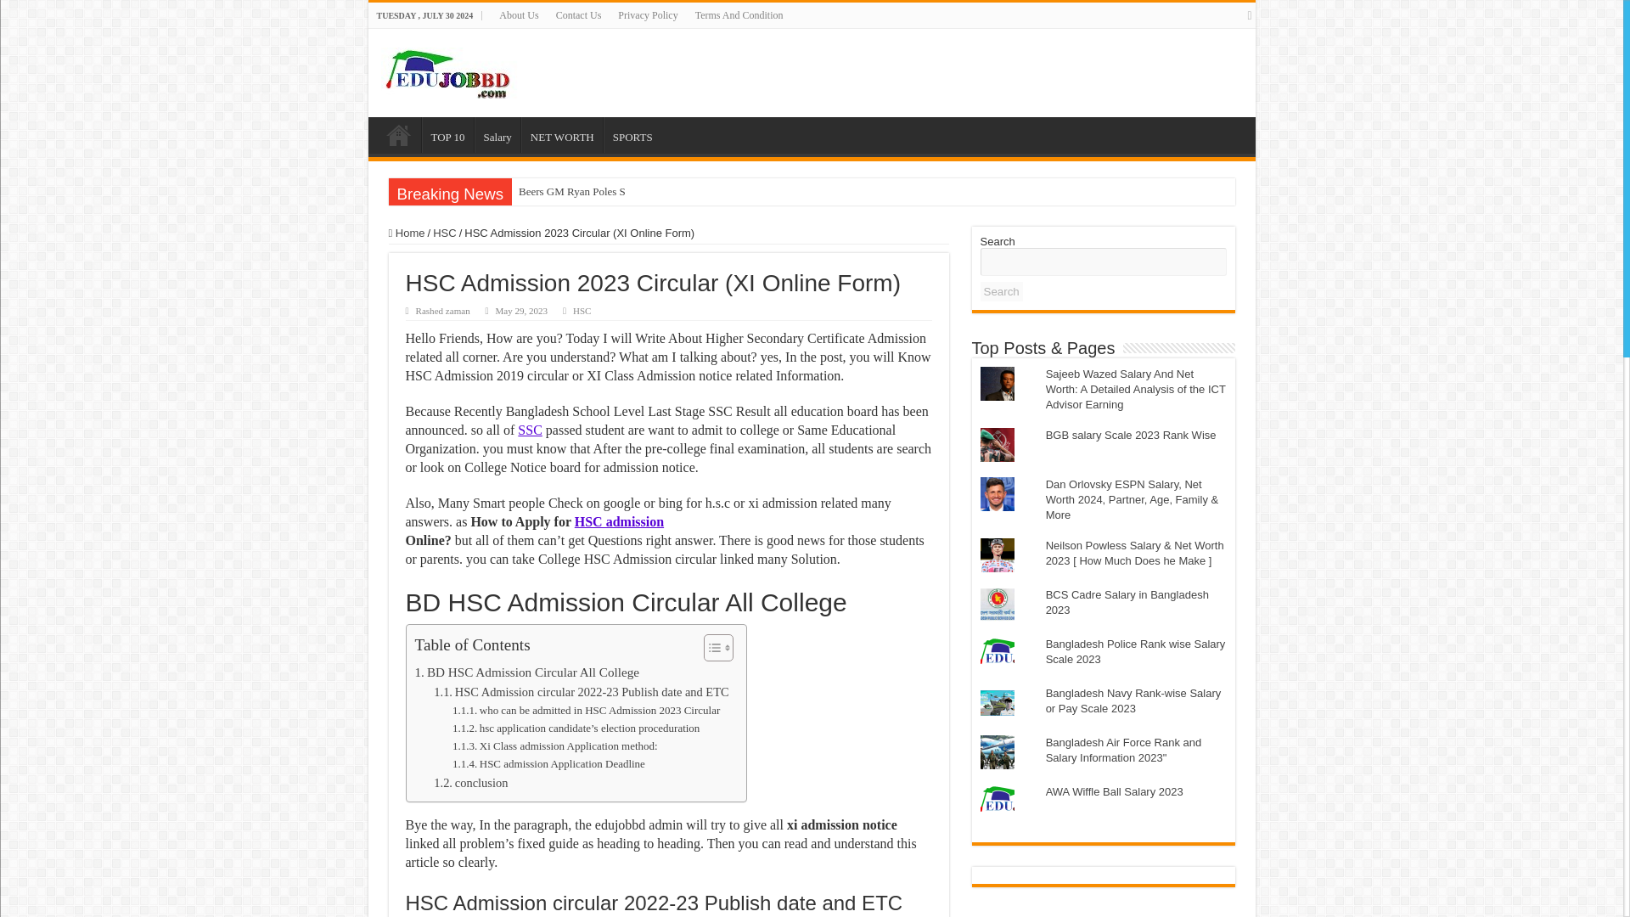 The image size is (1630, 917). What do you see at coordinates (619, 521) in the screenshot?
I see `HSC admission` at bounding box center [619, 521].